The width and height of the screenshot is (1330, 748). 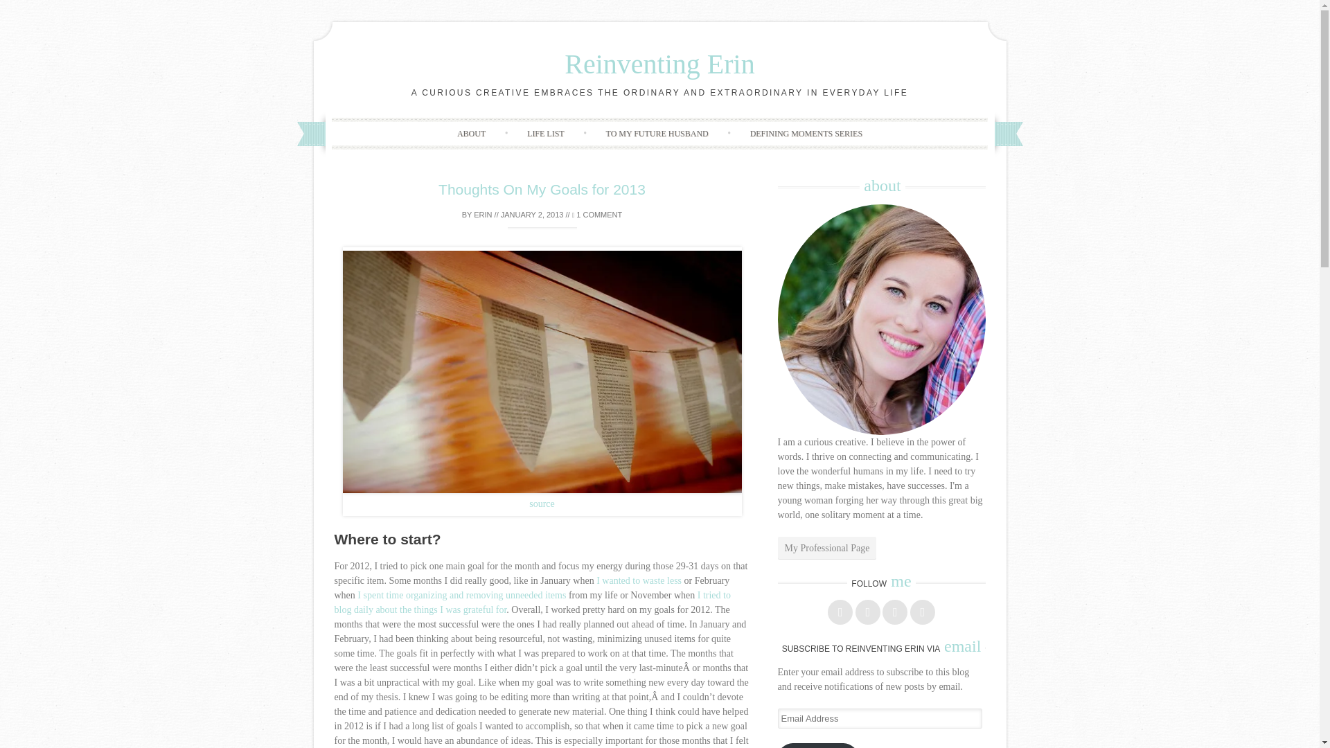 What do you see at coordinates (532, 215) in the screenshot?
I see `JANUARY 2, 2013` at bounding box center [532, 215].